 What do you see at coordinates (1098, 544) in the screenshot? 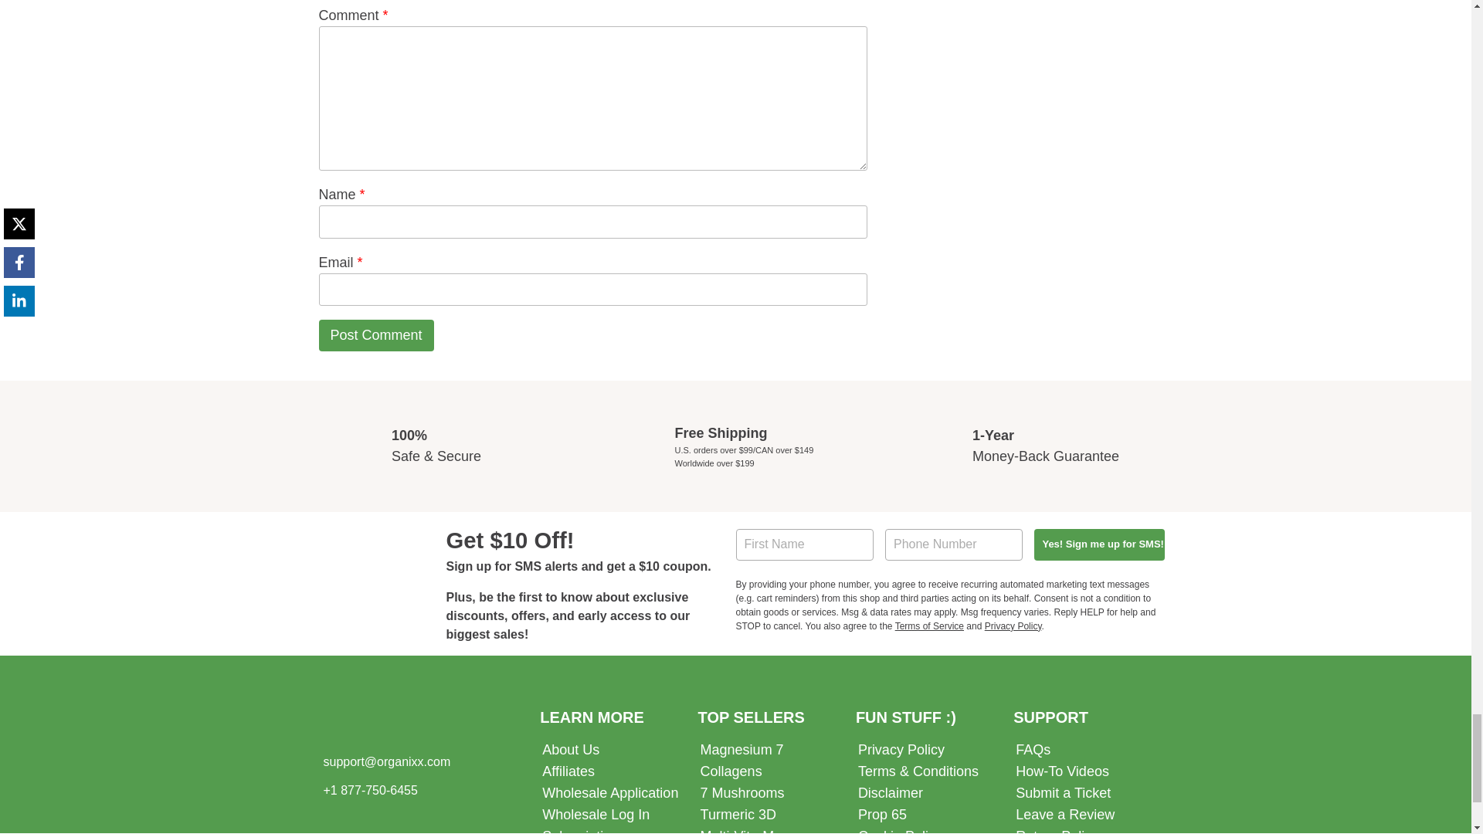
I see `Yes! Sign me up for SMS!` at bounding box center [1098, 544].